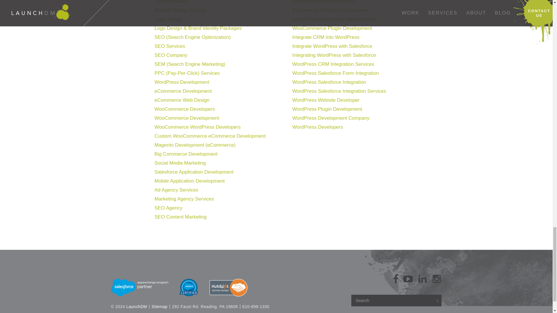 This screenshot has height=313, width=557. Describe the element at coordinates (210, 136) in the screenshot. I see `Custom WooCommerce eCommerce Development` at that location.